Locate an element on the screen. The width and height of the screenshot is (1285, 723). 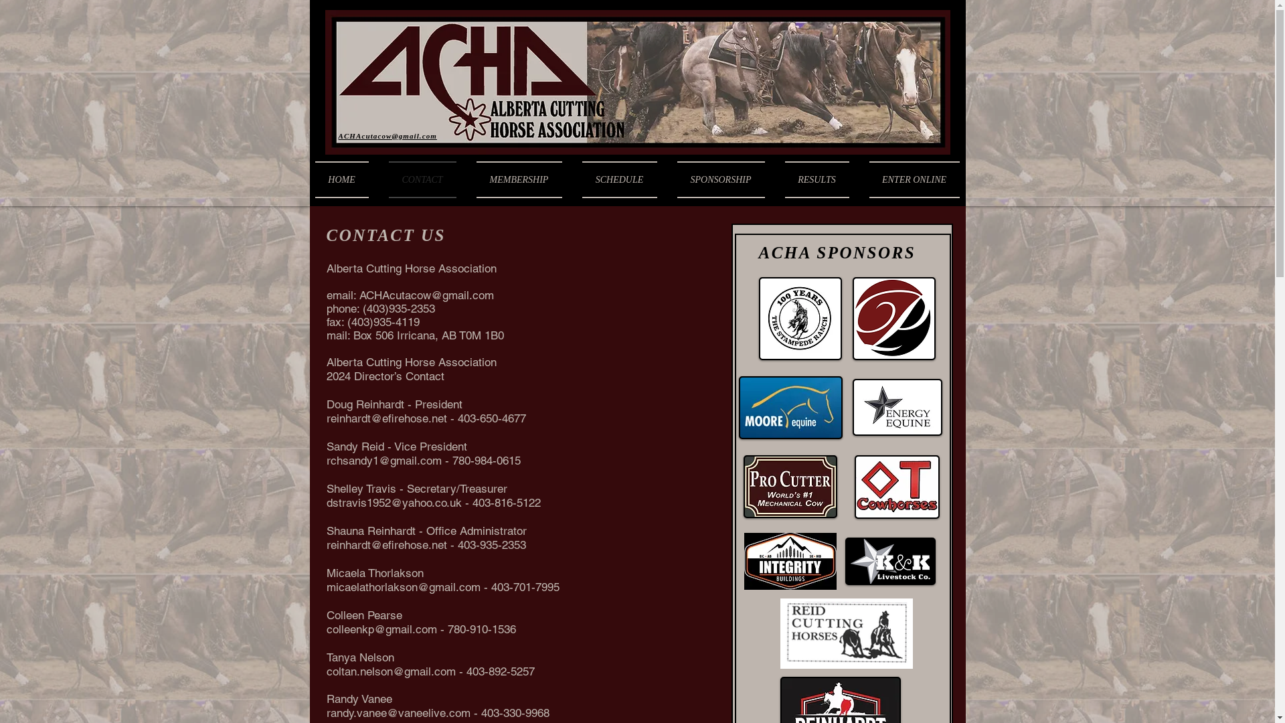
colleenkp@gmail.com is located at coordinates (381, 629).